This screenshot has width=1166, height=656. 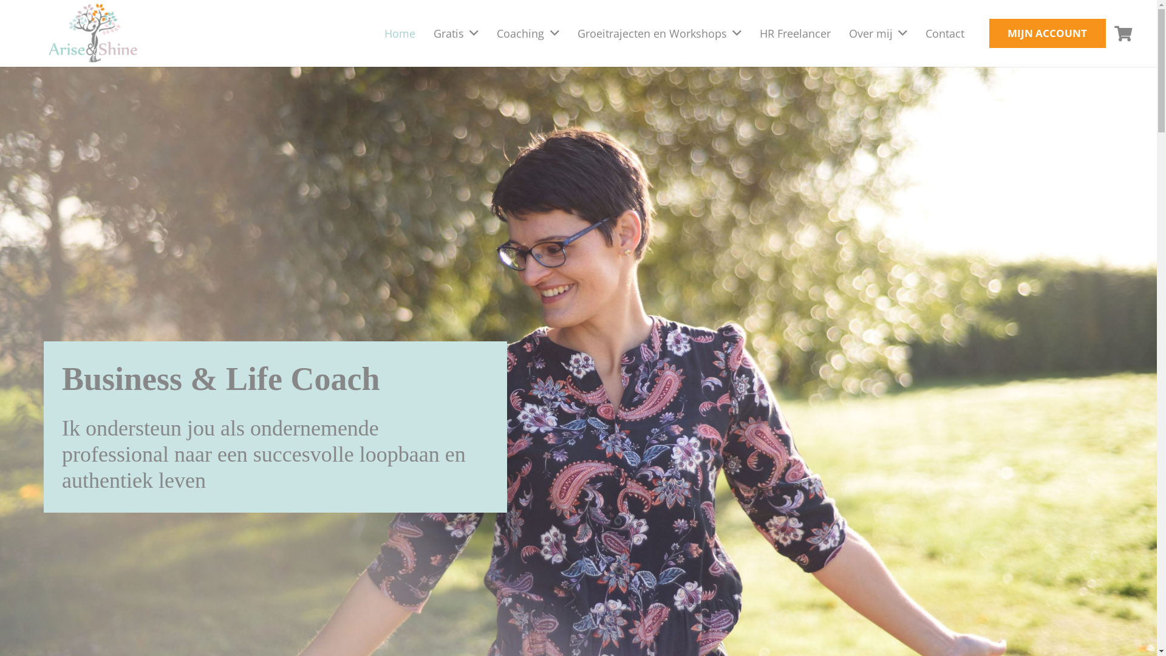 I want to click on Groeitrajecten en Workshops, so click(x=660, y=33).